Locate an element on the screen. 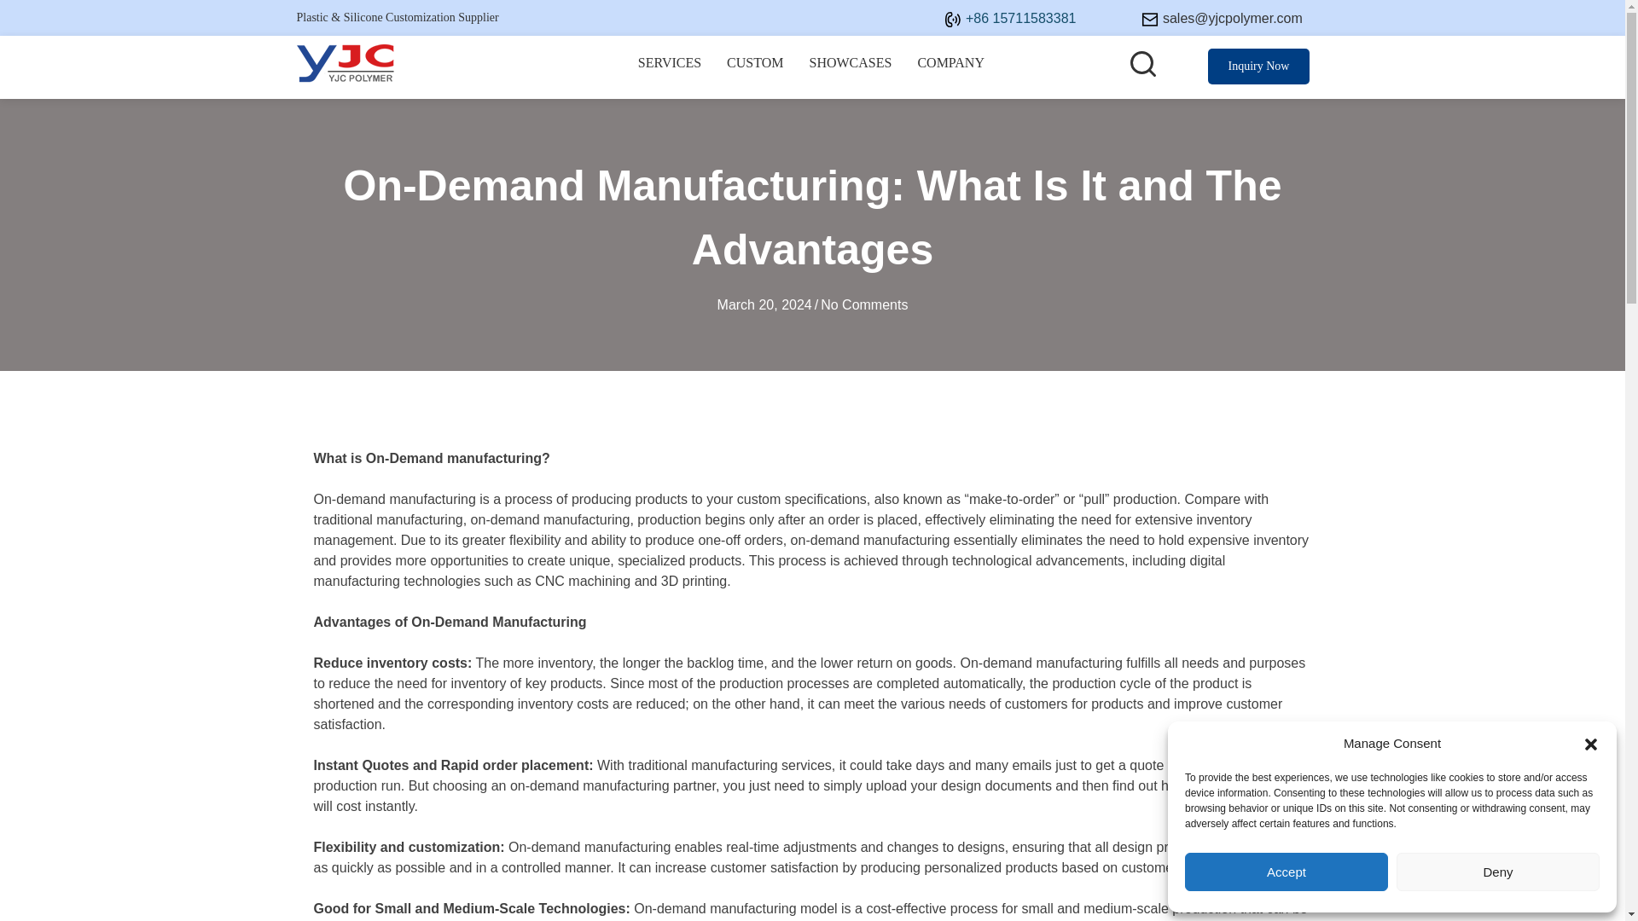  SHOWCASES is located at coordinates (851, 67).